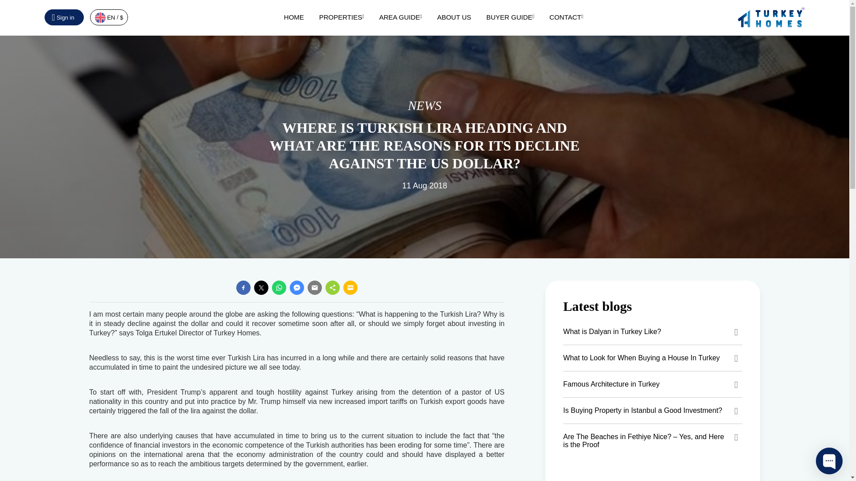 The height and width of the screenshot is (481, 856). I want to click on what-is-dalyan-in-turkey-like, so click(653, 332).